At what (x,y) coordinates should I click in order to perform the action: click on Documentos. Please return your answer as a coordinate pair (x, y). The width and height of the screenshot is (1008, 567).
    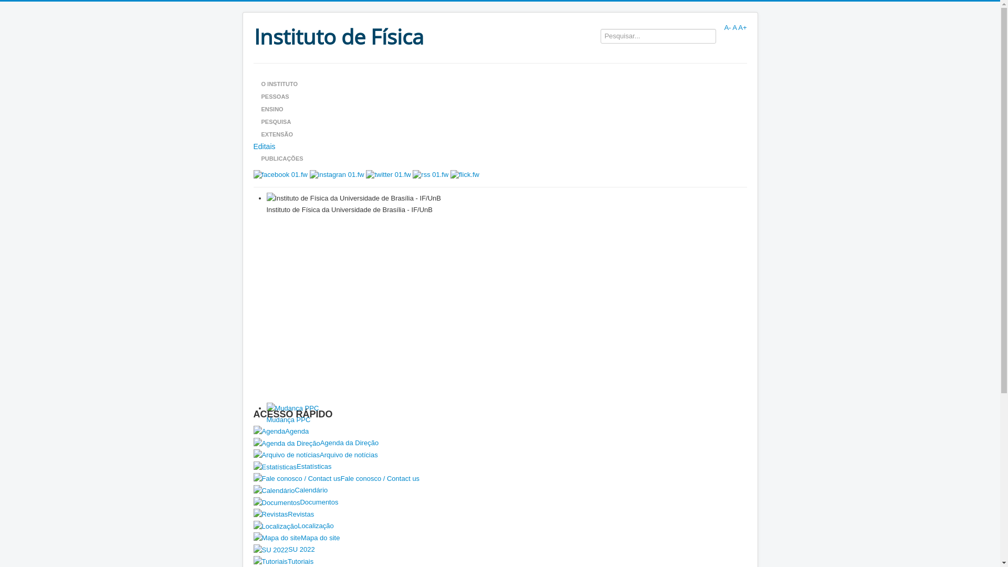
    Looking at the image, I should click on (500, 503).